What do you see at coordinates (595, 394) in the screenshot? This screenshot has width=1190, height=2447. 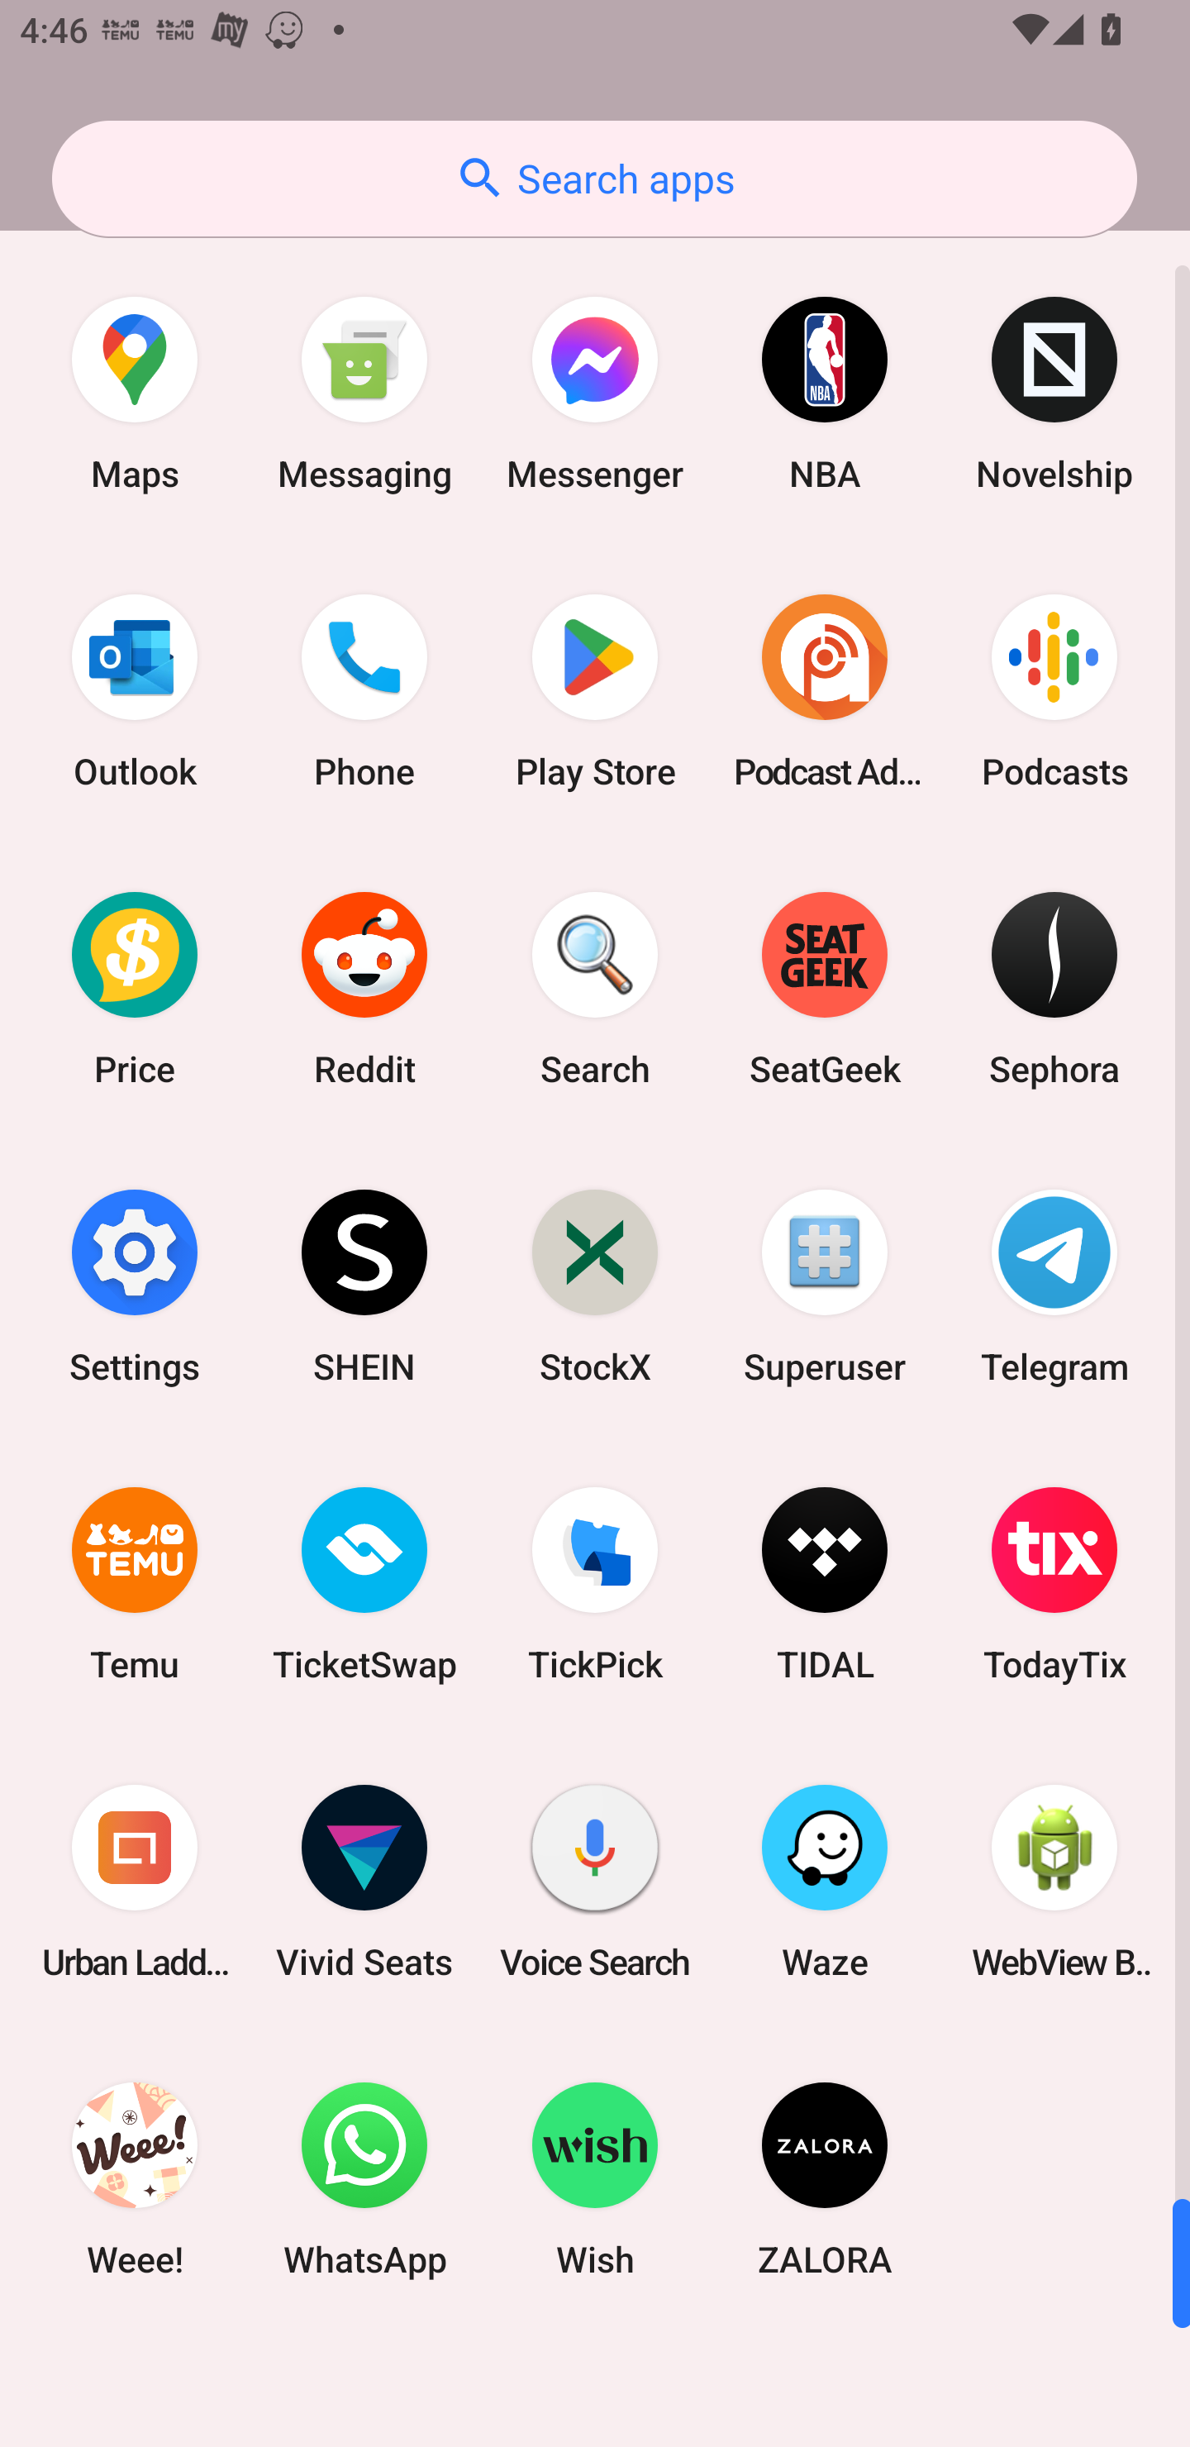 I see `Messenger` at bounding box center [595, 394].